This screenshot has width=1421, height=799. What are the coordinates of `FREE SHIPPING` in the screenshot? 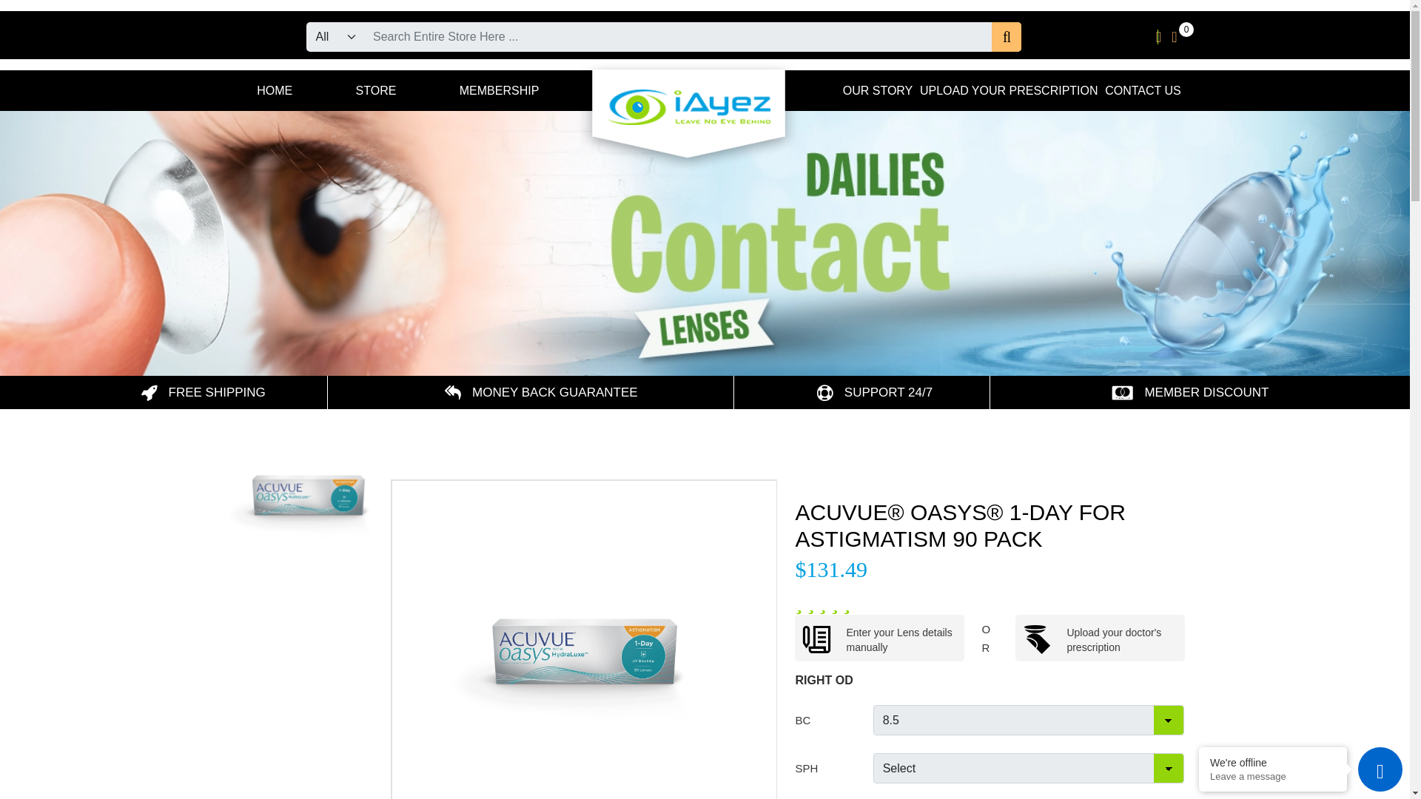 It's located at (203, 392).